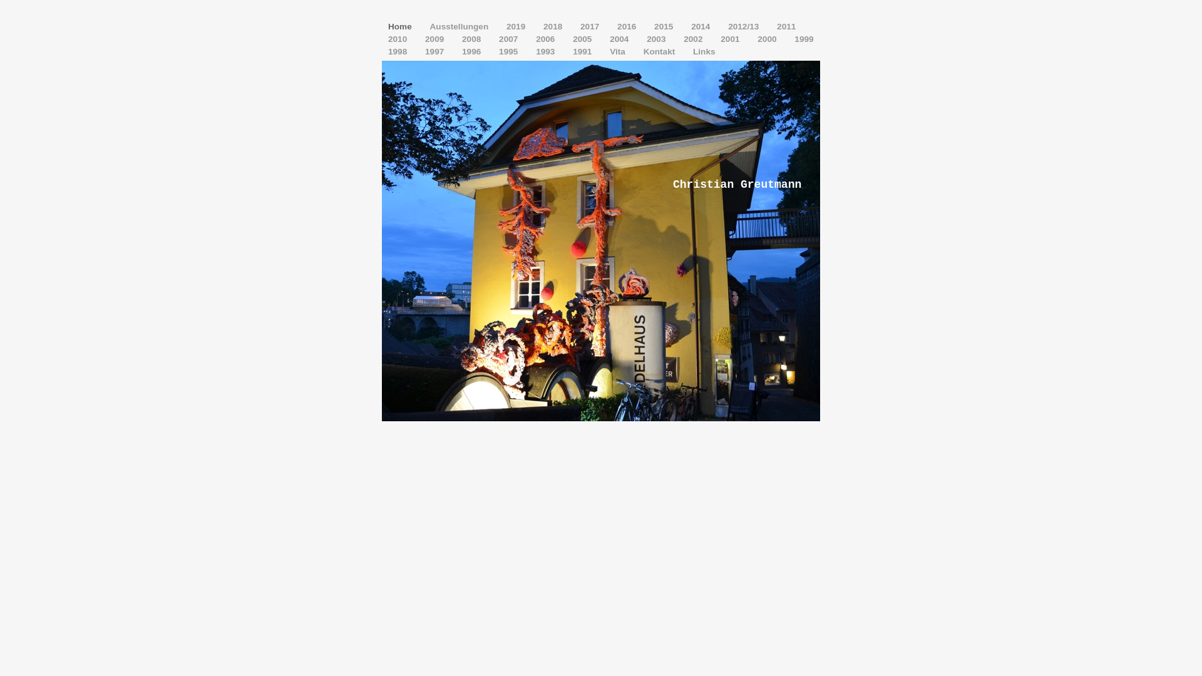  Describe the element at coordinates (591, 26) in the screenshot. I see `2017` at that location.